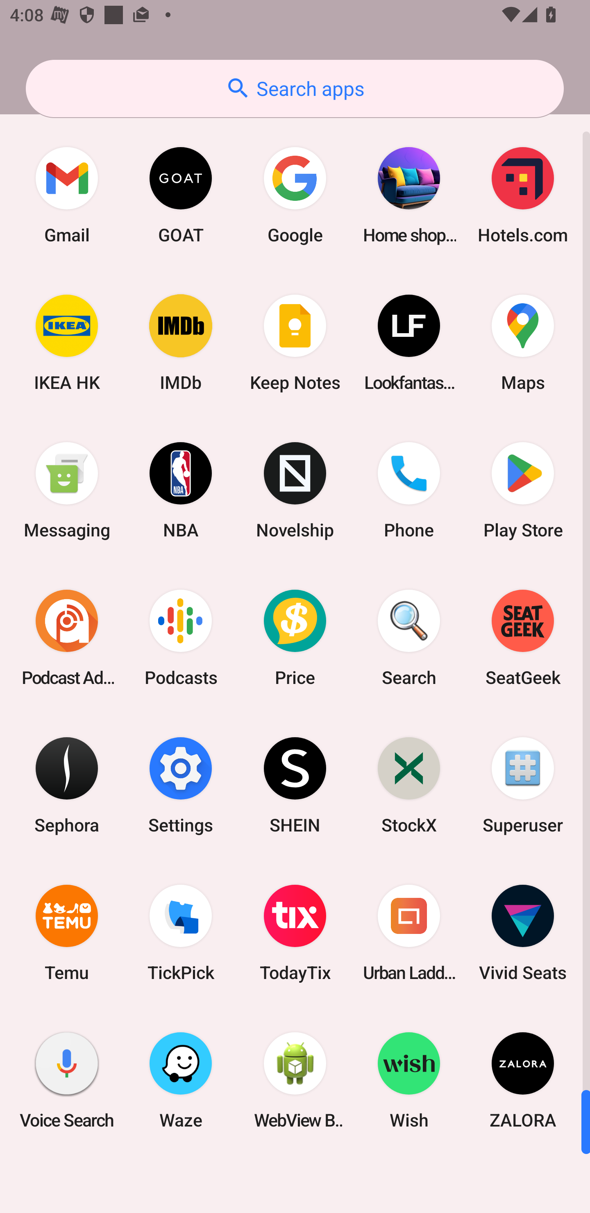 The height and width of the screenshot is (1213, 590). I want to click on Wish, so click(409, 1080).